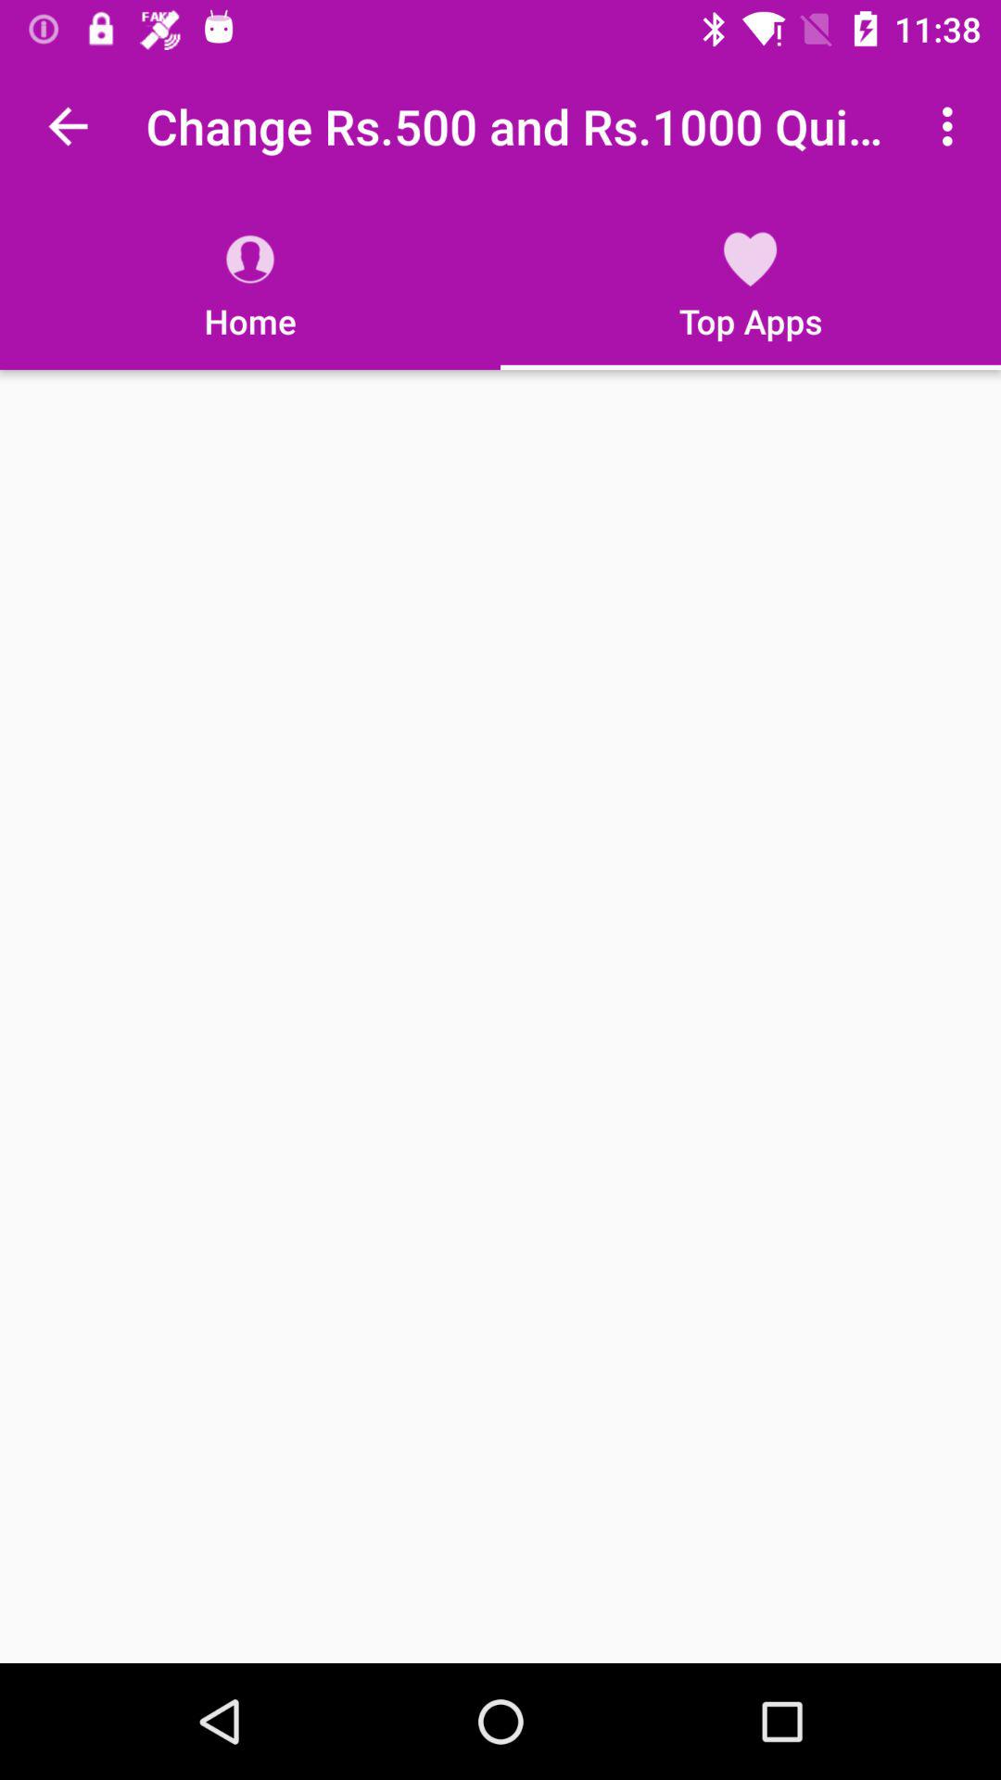 This screenshot has height=1780, width=1001. Describe the element at coordinates (953, 126) in the screenshot. I see `choose app to the right of change rs 500 app` at that location.